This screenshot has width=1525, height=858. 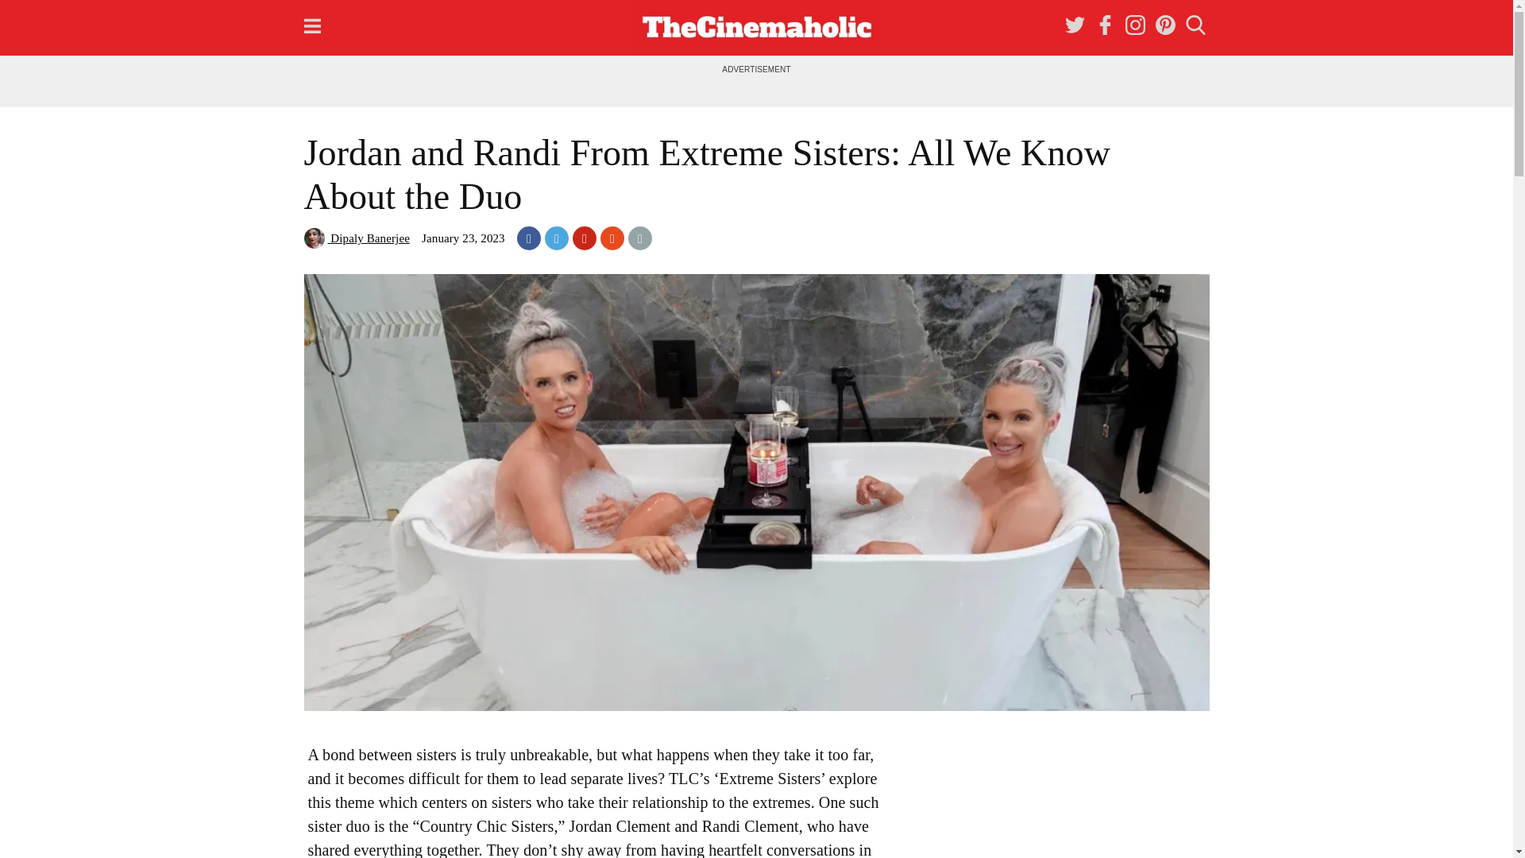 What do you see at coordinates (356, 238) in the screenshot?
I see `Dipaly Banerjee` at bounding box center [356, 238].